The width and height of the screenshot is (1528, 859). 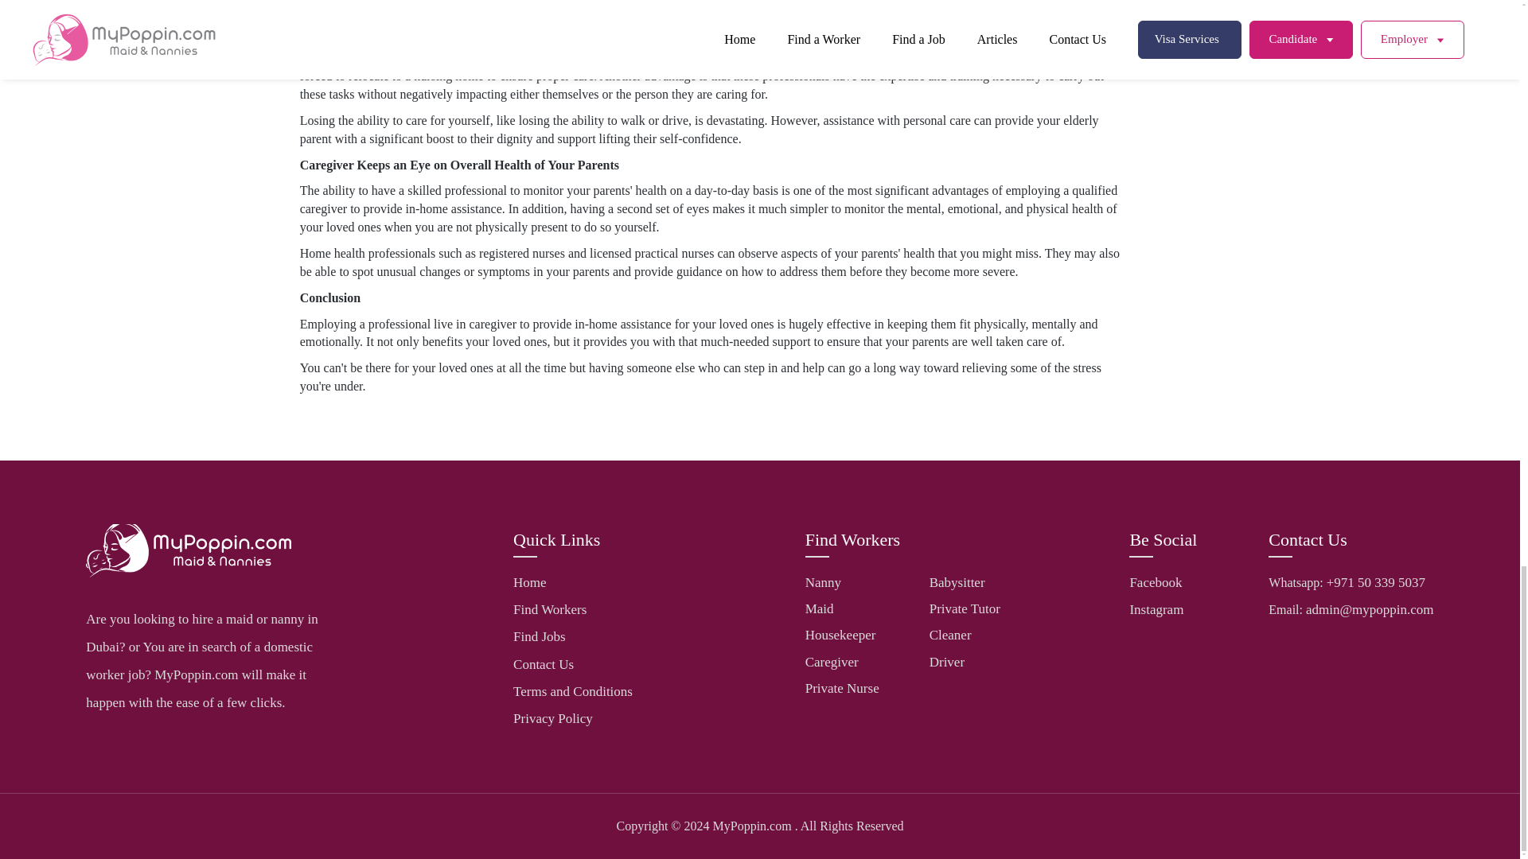 I want to click on Nanny, so click(x=823, y=582).